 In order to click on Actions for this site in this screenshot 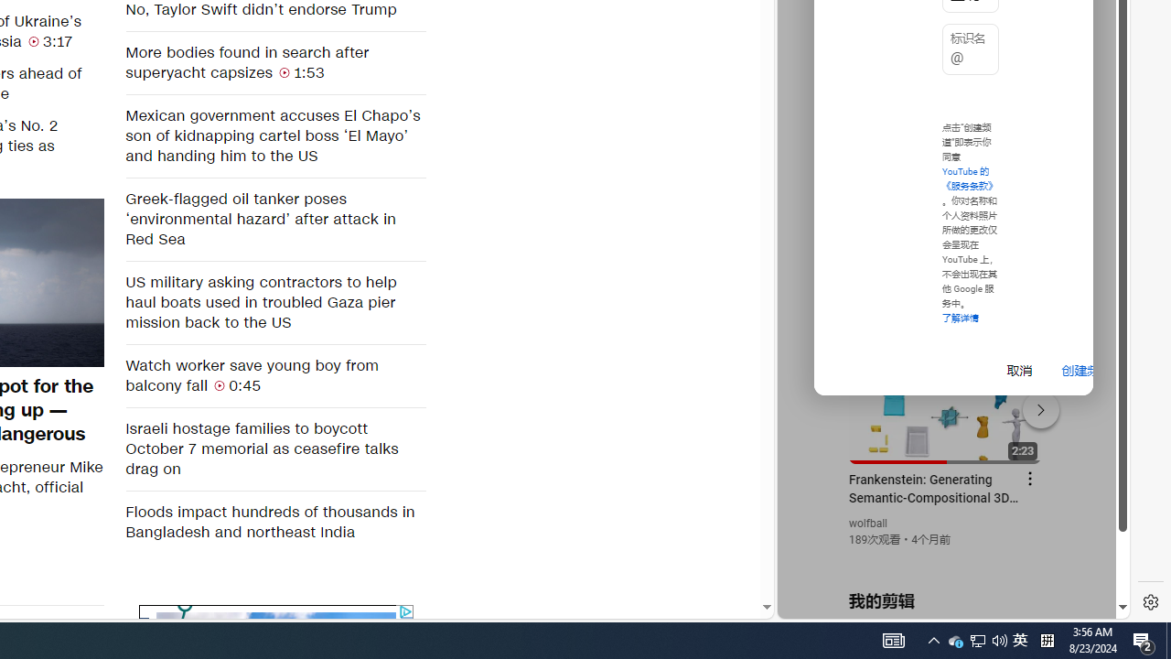, I will do `click(1035, 405)`.